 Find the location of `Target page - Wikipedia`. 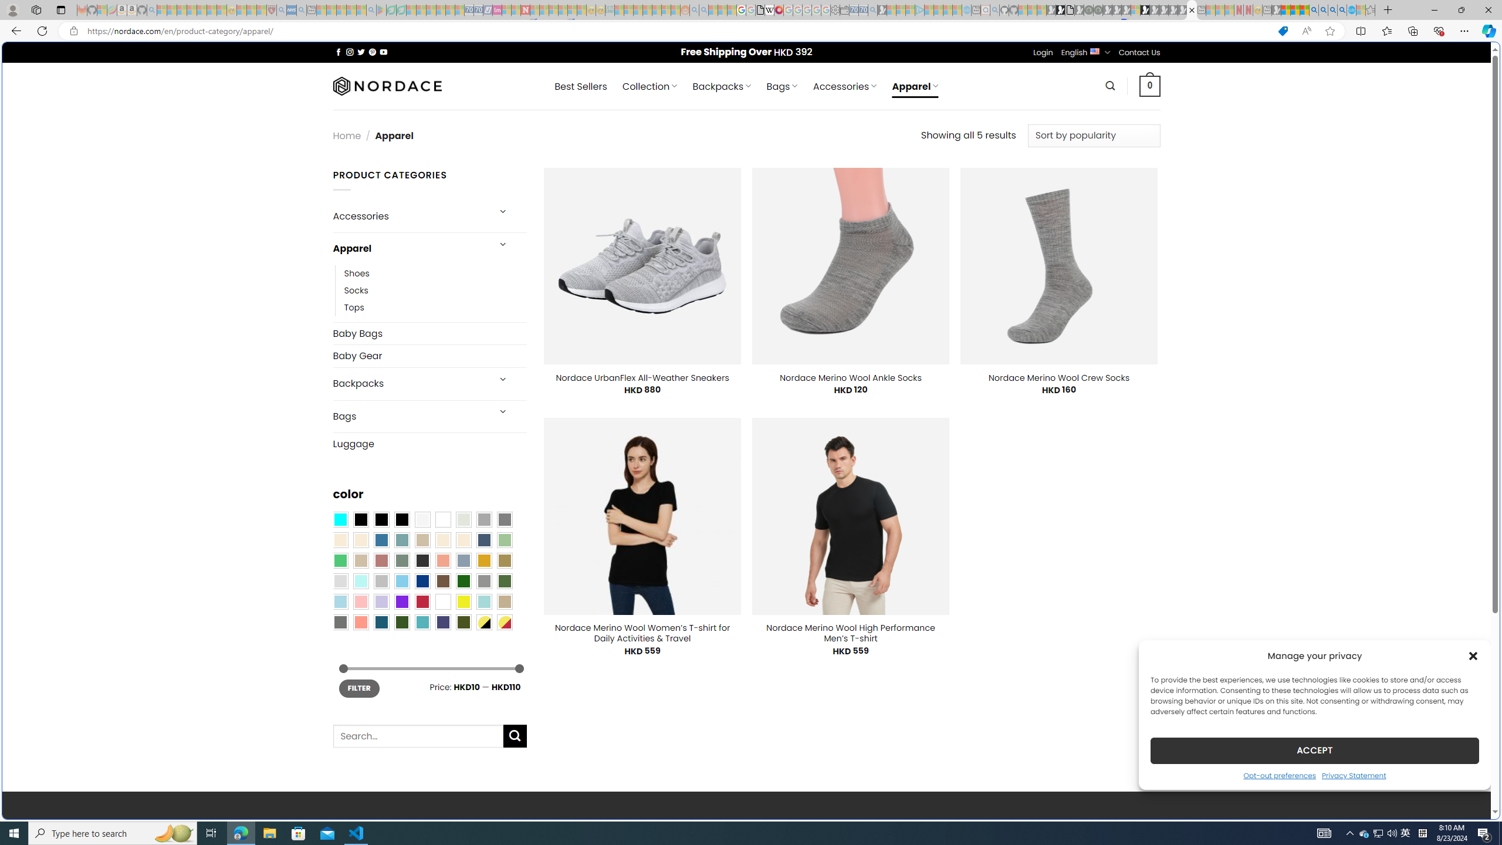

Target page - Wikipedia is located at coordinates (770, 10).